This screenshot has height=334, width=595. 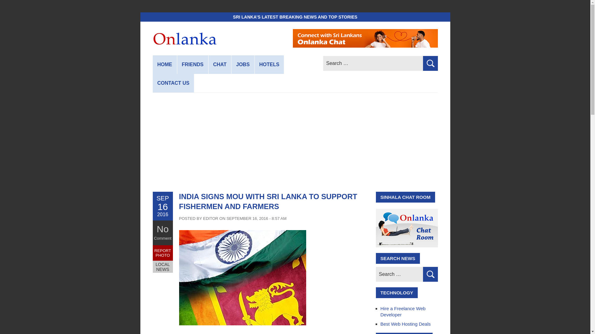 What do you see at coordinates (403, 312) in the screenshot?
I see `Hire a Freelance Web Developer` at bounding box center [403, 312].